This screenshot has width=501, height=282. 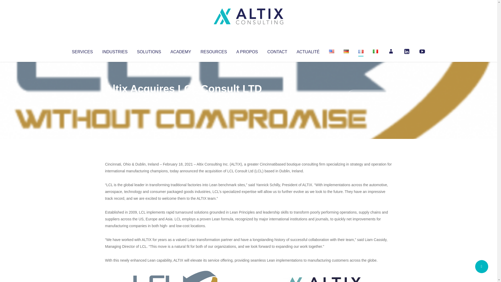 I want to click on SOLUTIONS, so click(x=149, y=51).